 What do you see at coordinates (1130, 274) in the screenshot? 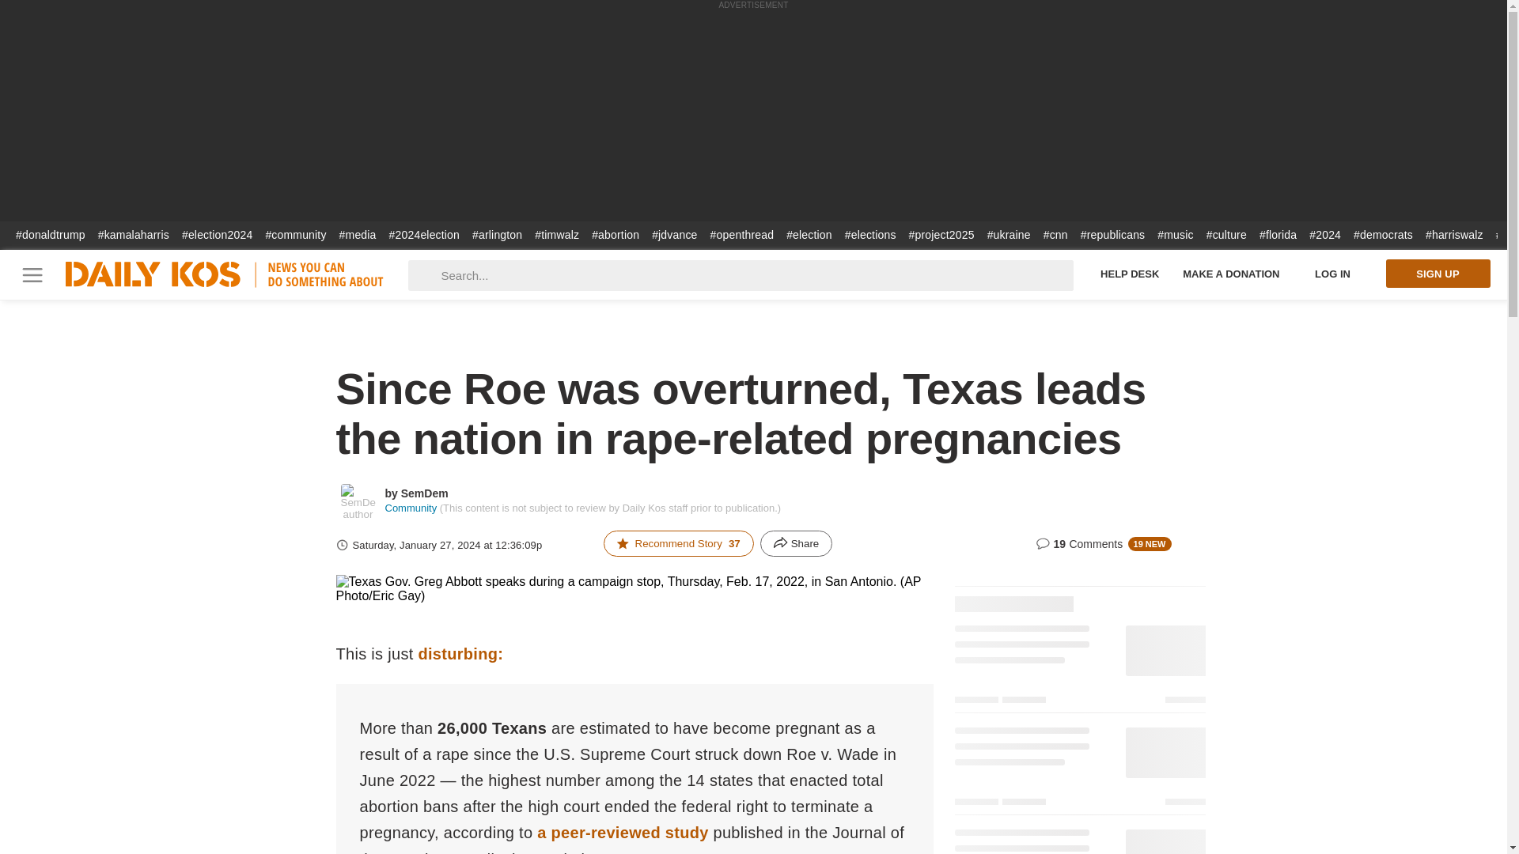
I see `Help Desk` at bounding box center [1130, 274].